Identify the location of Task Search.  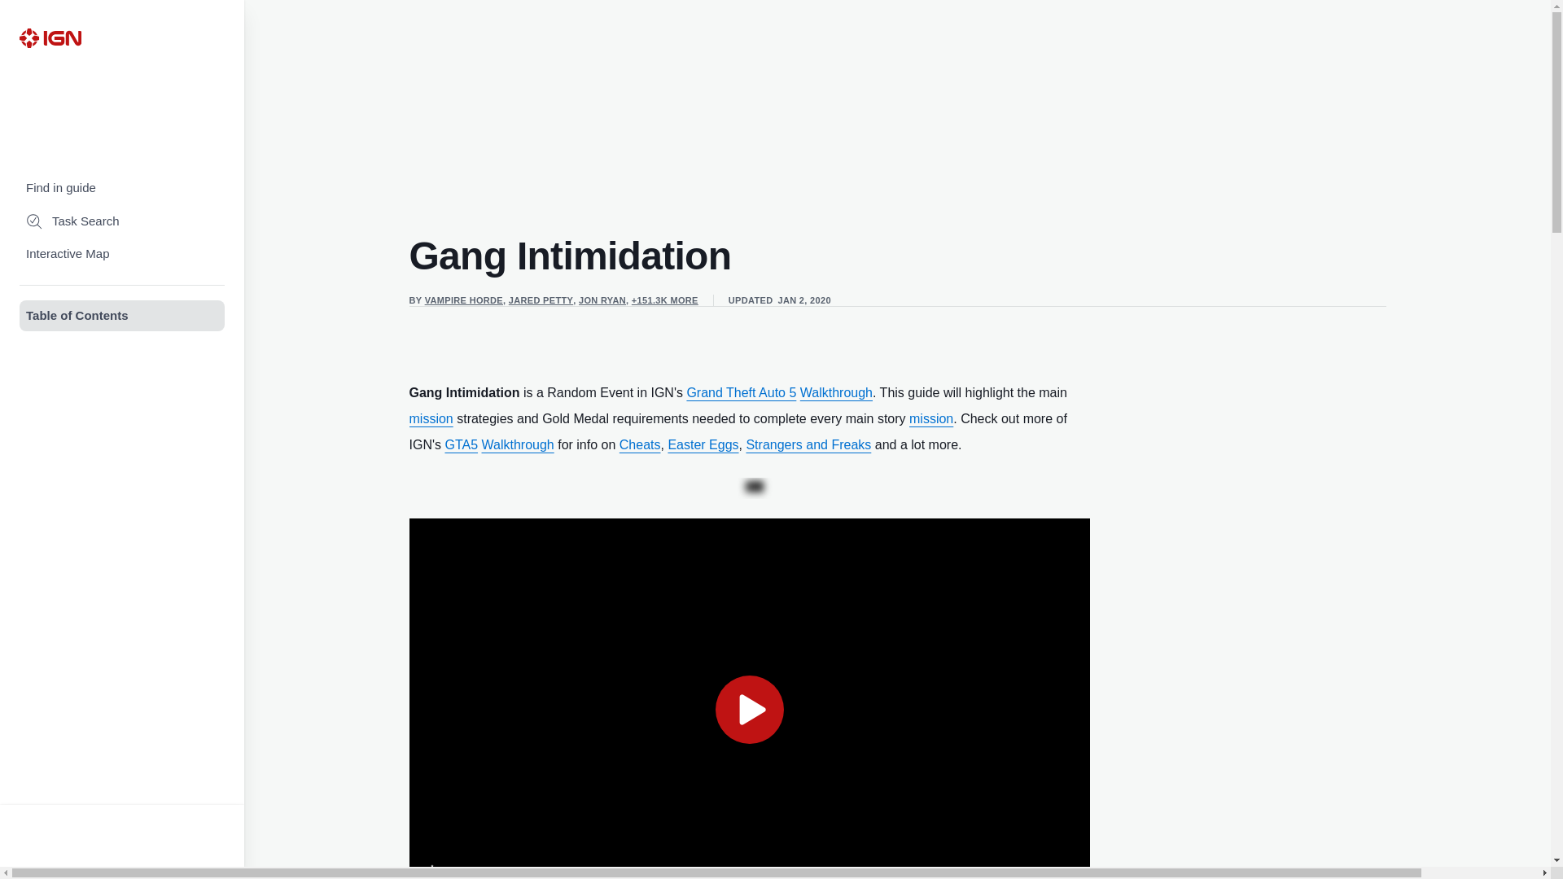
(122, 221).